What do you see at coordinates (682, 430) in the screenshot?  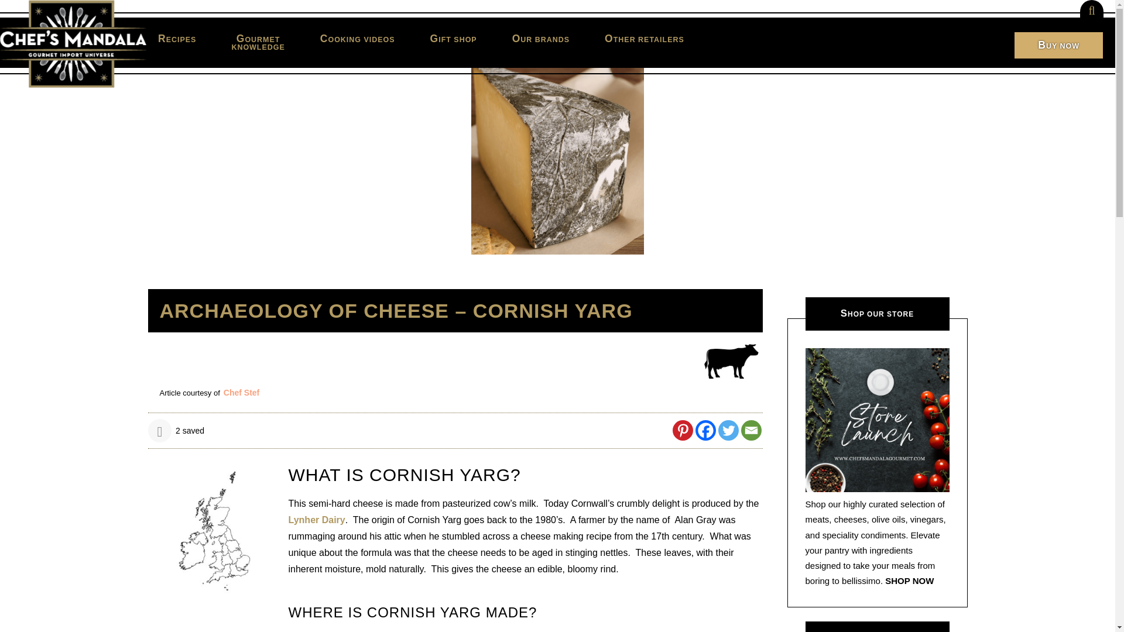 I see `Twitter` at bounding box center [682, 430].